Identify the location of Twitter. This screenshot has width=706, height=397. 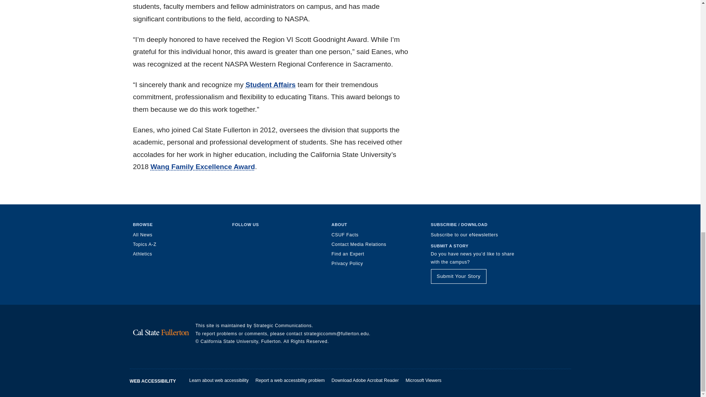
(250, 236).